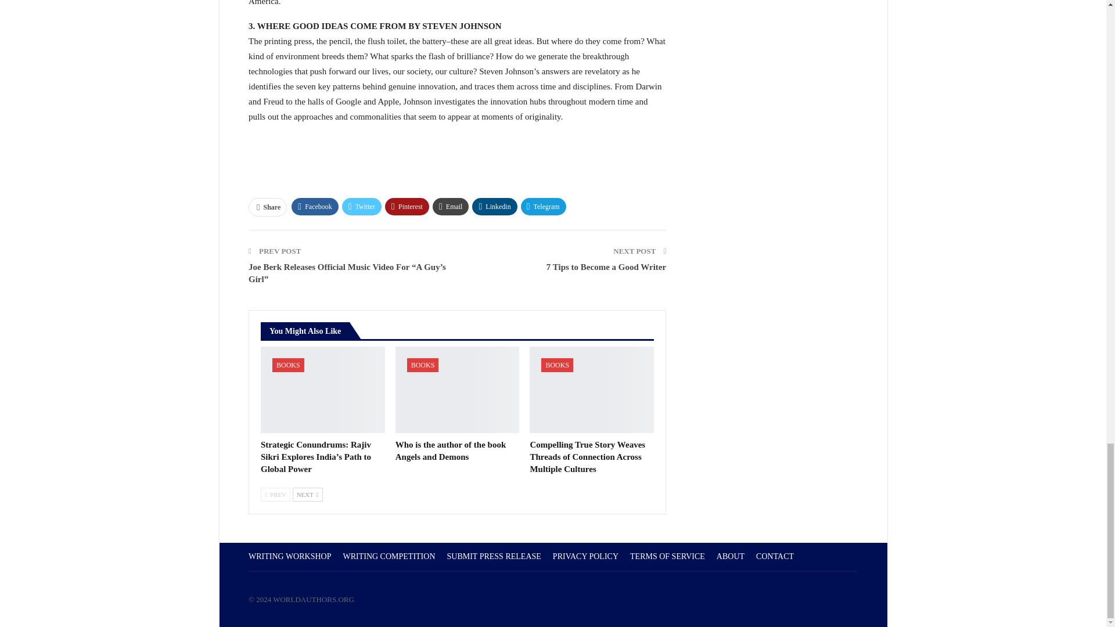 The image size is (1115, 627). What do you see at coordinates (451, 451) in the screenshot?
I see `Who is the author of the book Angels and Demons` at bounding box center [451, 451].